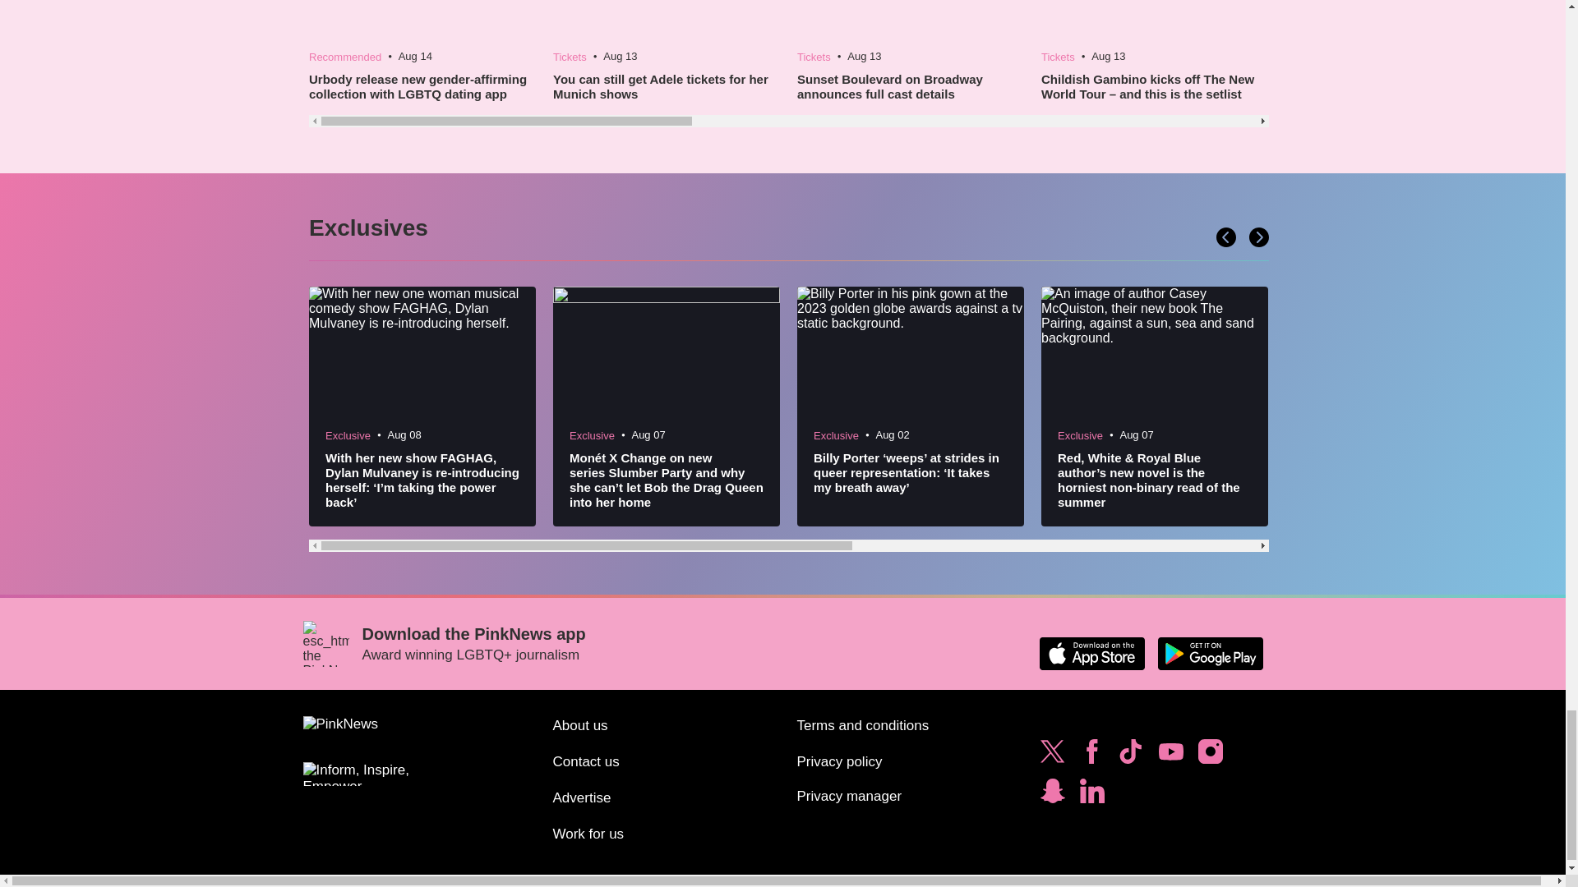 The image size is (1578, 887). Describe the element at coordinates (1052, 795) in the screenshot. I see `Subscribe to PinkNews on Snapchat` at that location.